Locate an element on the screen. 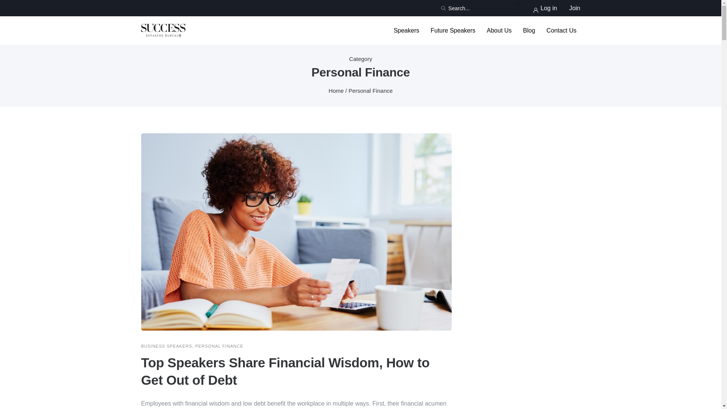  Log in is located at coordinates (544, 8).